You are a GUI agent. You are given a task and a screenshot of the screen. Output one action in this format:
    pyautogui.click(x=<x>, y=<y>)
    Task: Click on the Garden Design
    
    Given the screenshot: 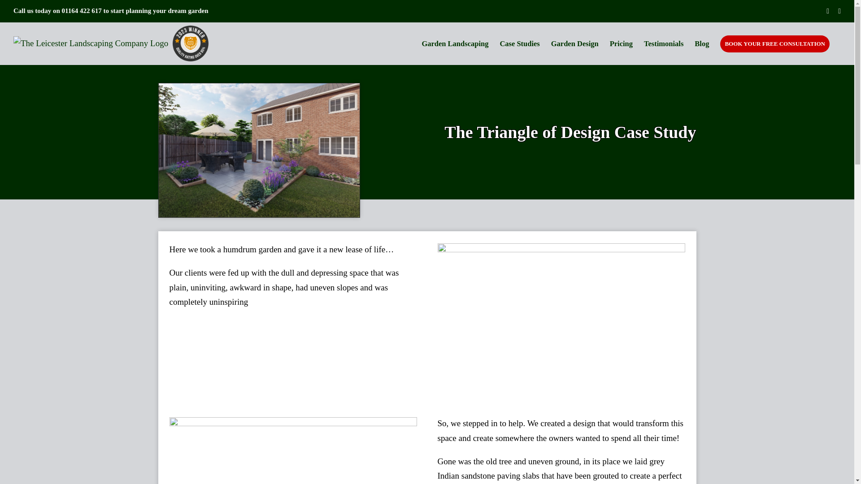 What is the action you would take?
    pyautogui.click(x=574, y=43)
    